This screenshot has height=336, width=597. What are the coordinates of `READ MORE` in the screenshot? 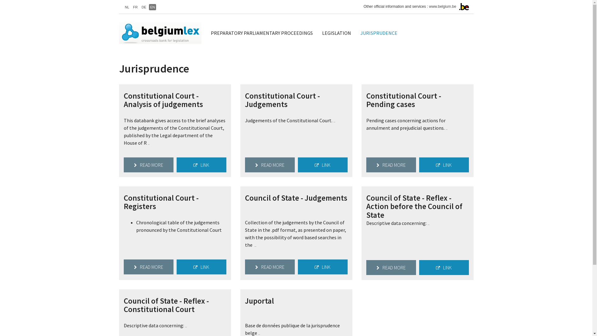 It's located at (149, 267).